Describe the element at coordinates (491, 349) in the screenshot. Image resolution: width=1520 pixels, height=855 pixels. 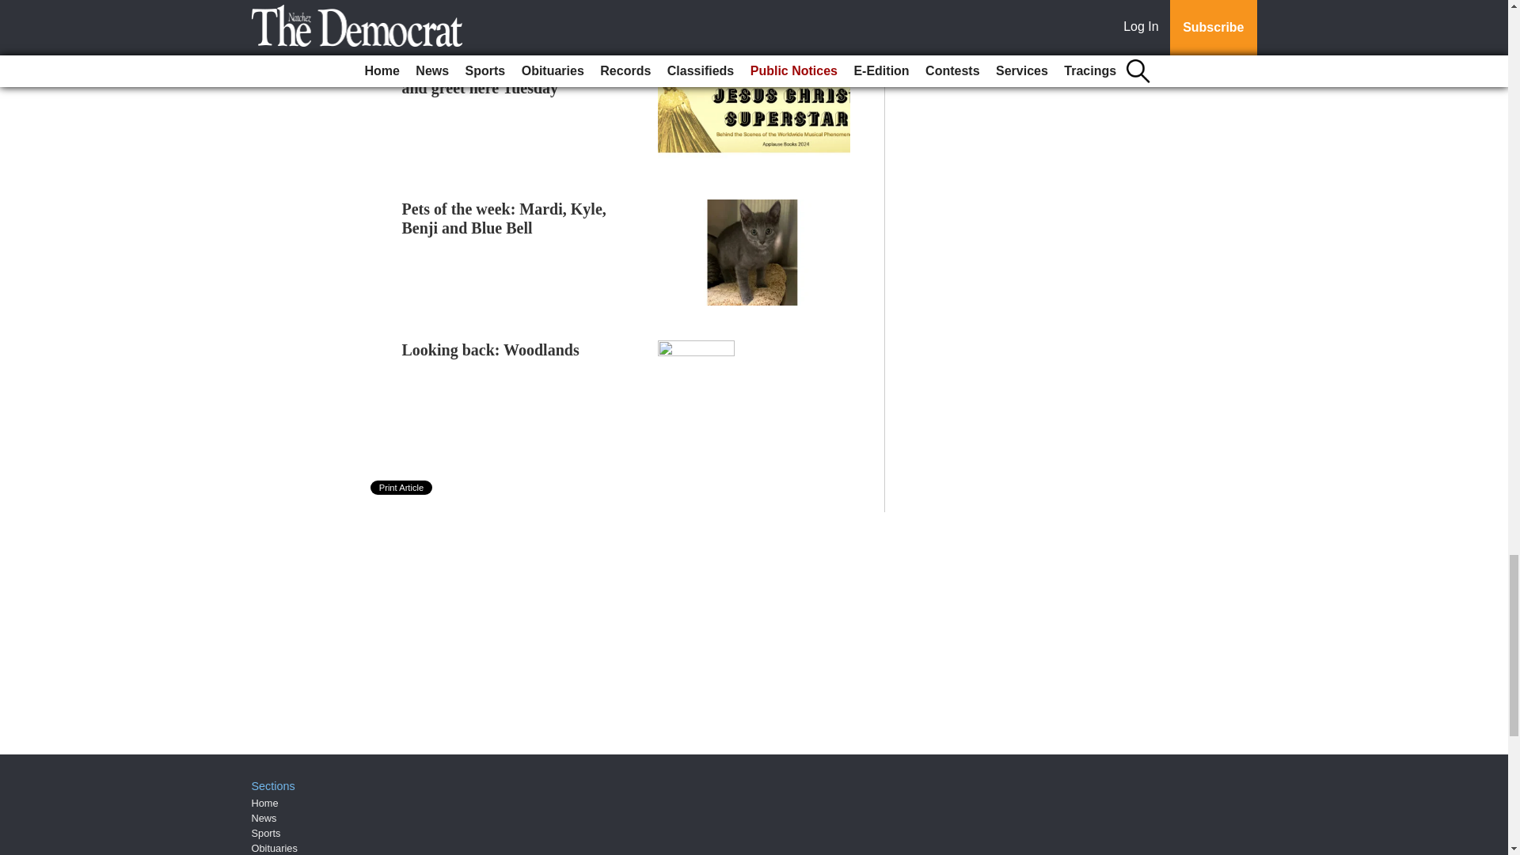
I see `Looking back: Woodlands` at that location.